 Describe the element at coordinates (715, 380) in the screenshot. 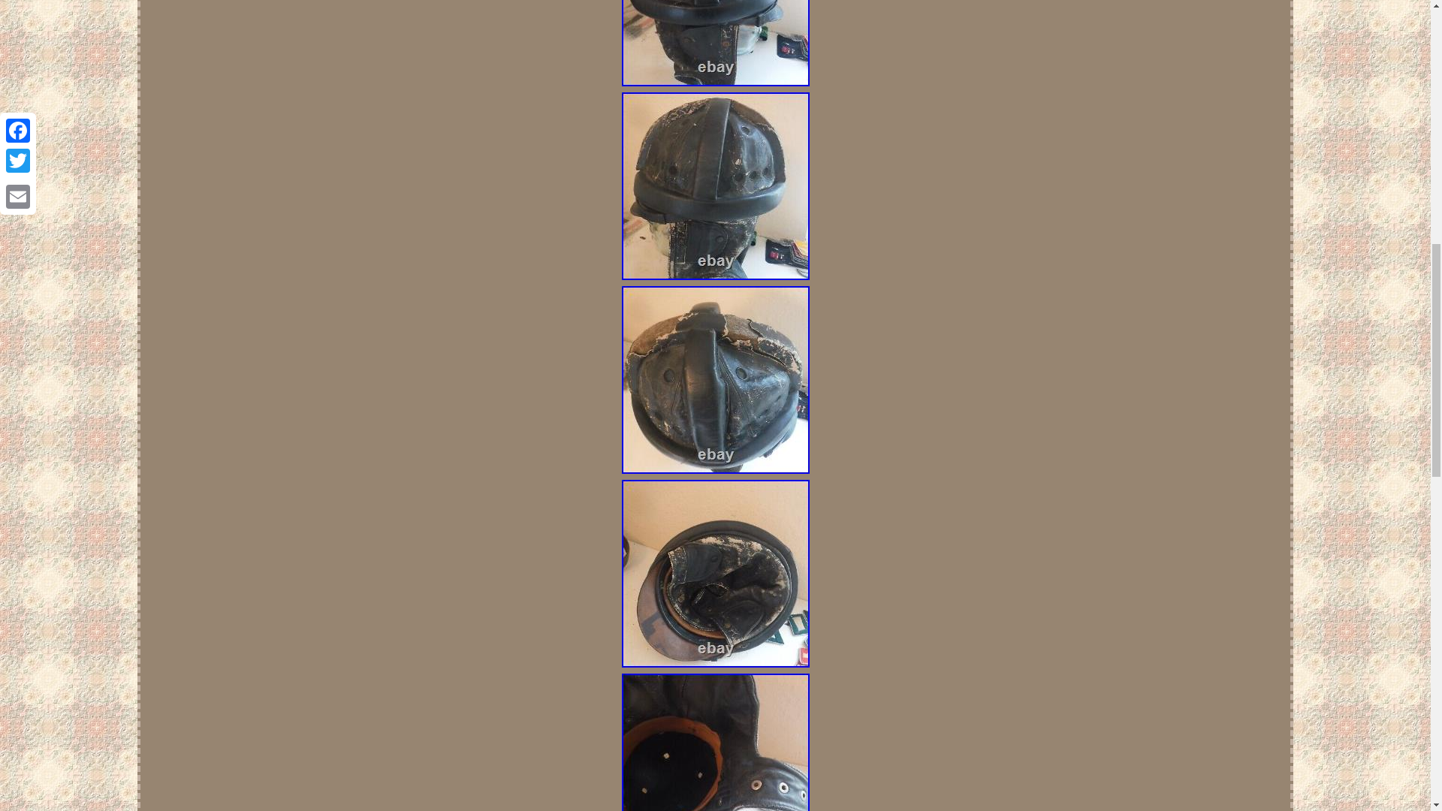

I see `German WW2 Luftwaffe Dispatch Riders Crash Helmet` at that location.